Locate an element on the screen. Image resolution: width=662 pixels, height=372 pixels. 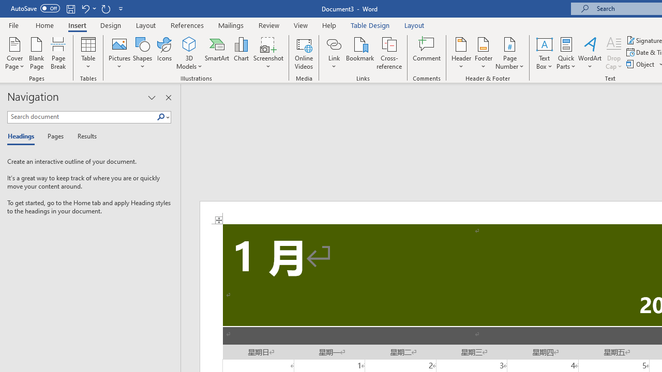
Comment is located at coordinates (427, 53).